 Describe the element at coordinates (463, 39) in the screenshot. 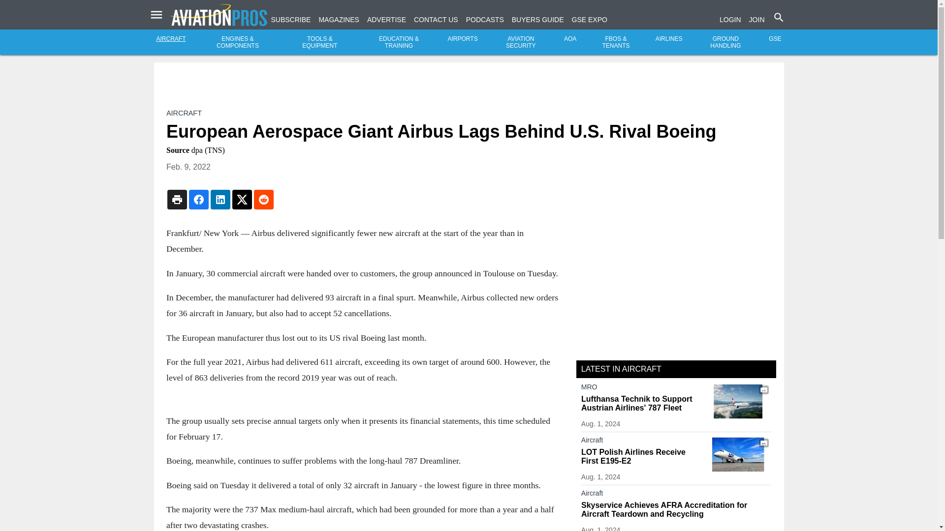

I see `AIRPORTS` at that location.